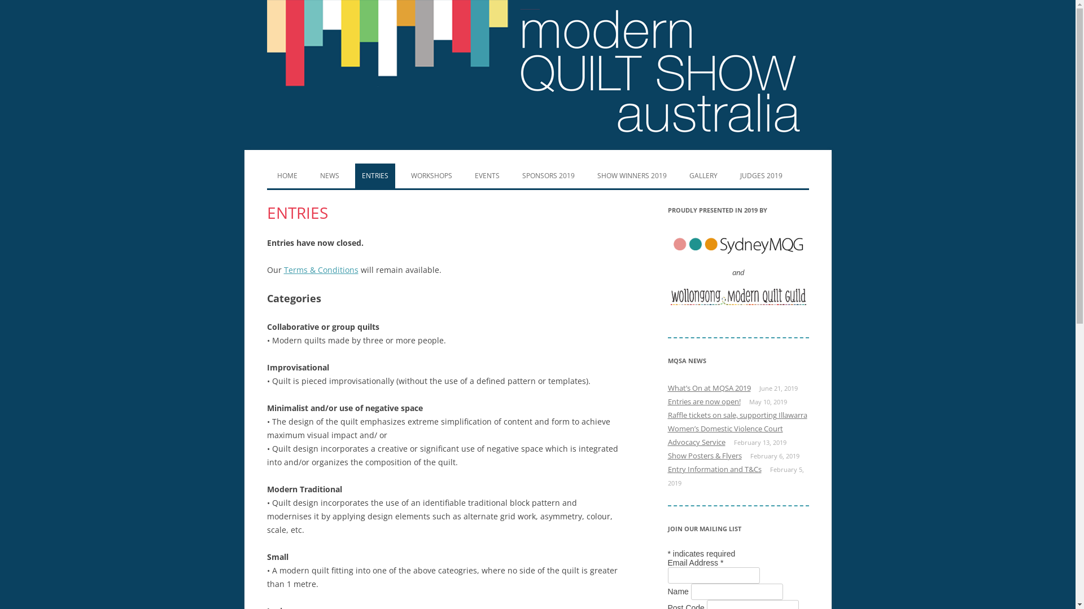  What do you see at coordinates (572, 198) in the screenshot?
I see `SPONSORS 2017` at bounding box center [572, 198].